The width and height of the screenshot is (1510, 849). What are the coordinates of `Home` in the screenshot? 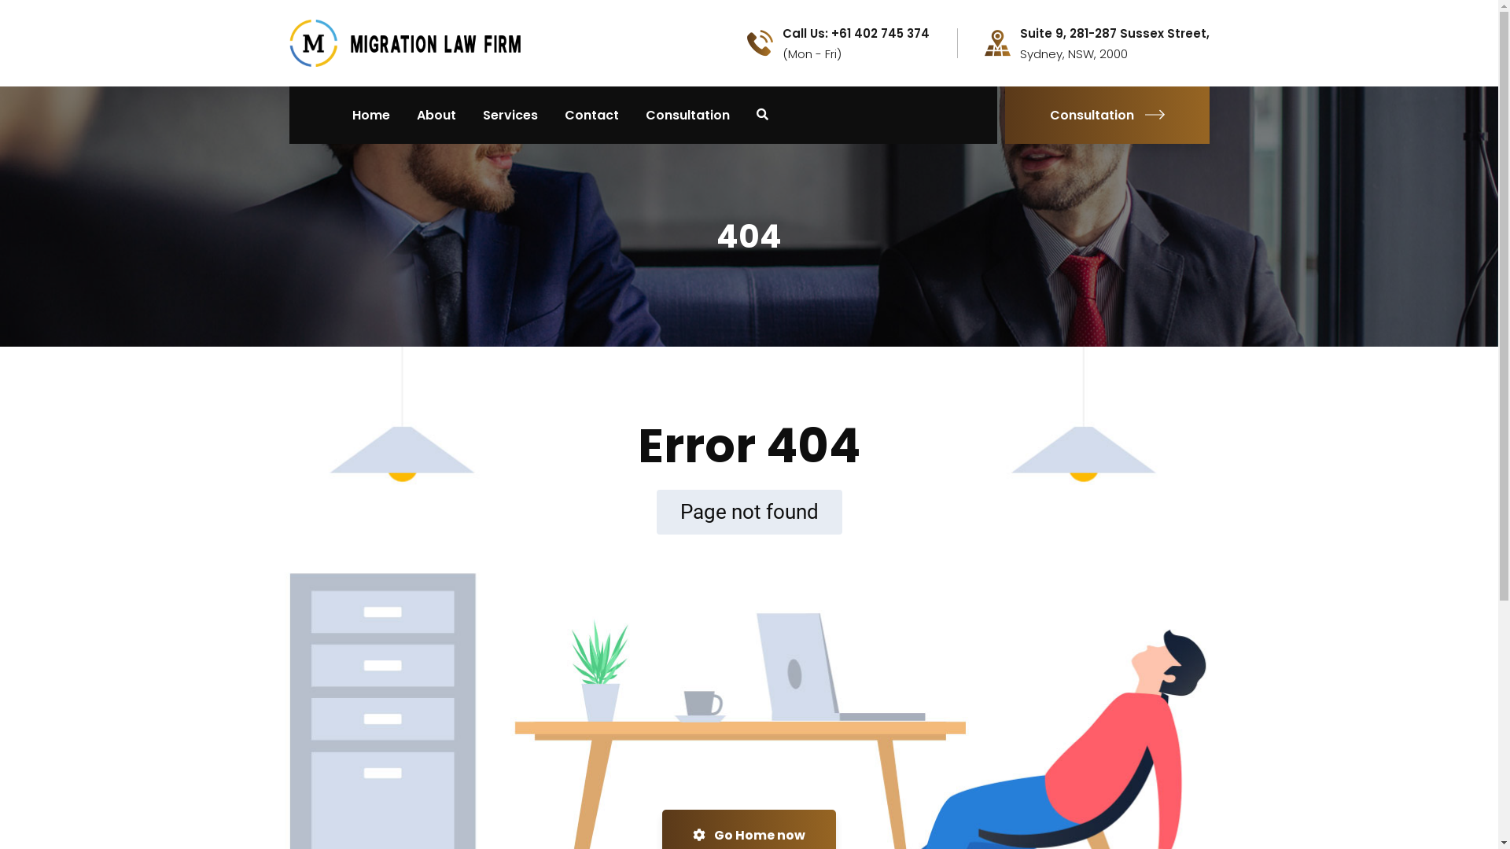 It's located at (371, 115).